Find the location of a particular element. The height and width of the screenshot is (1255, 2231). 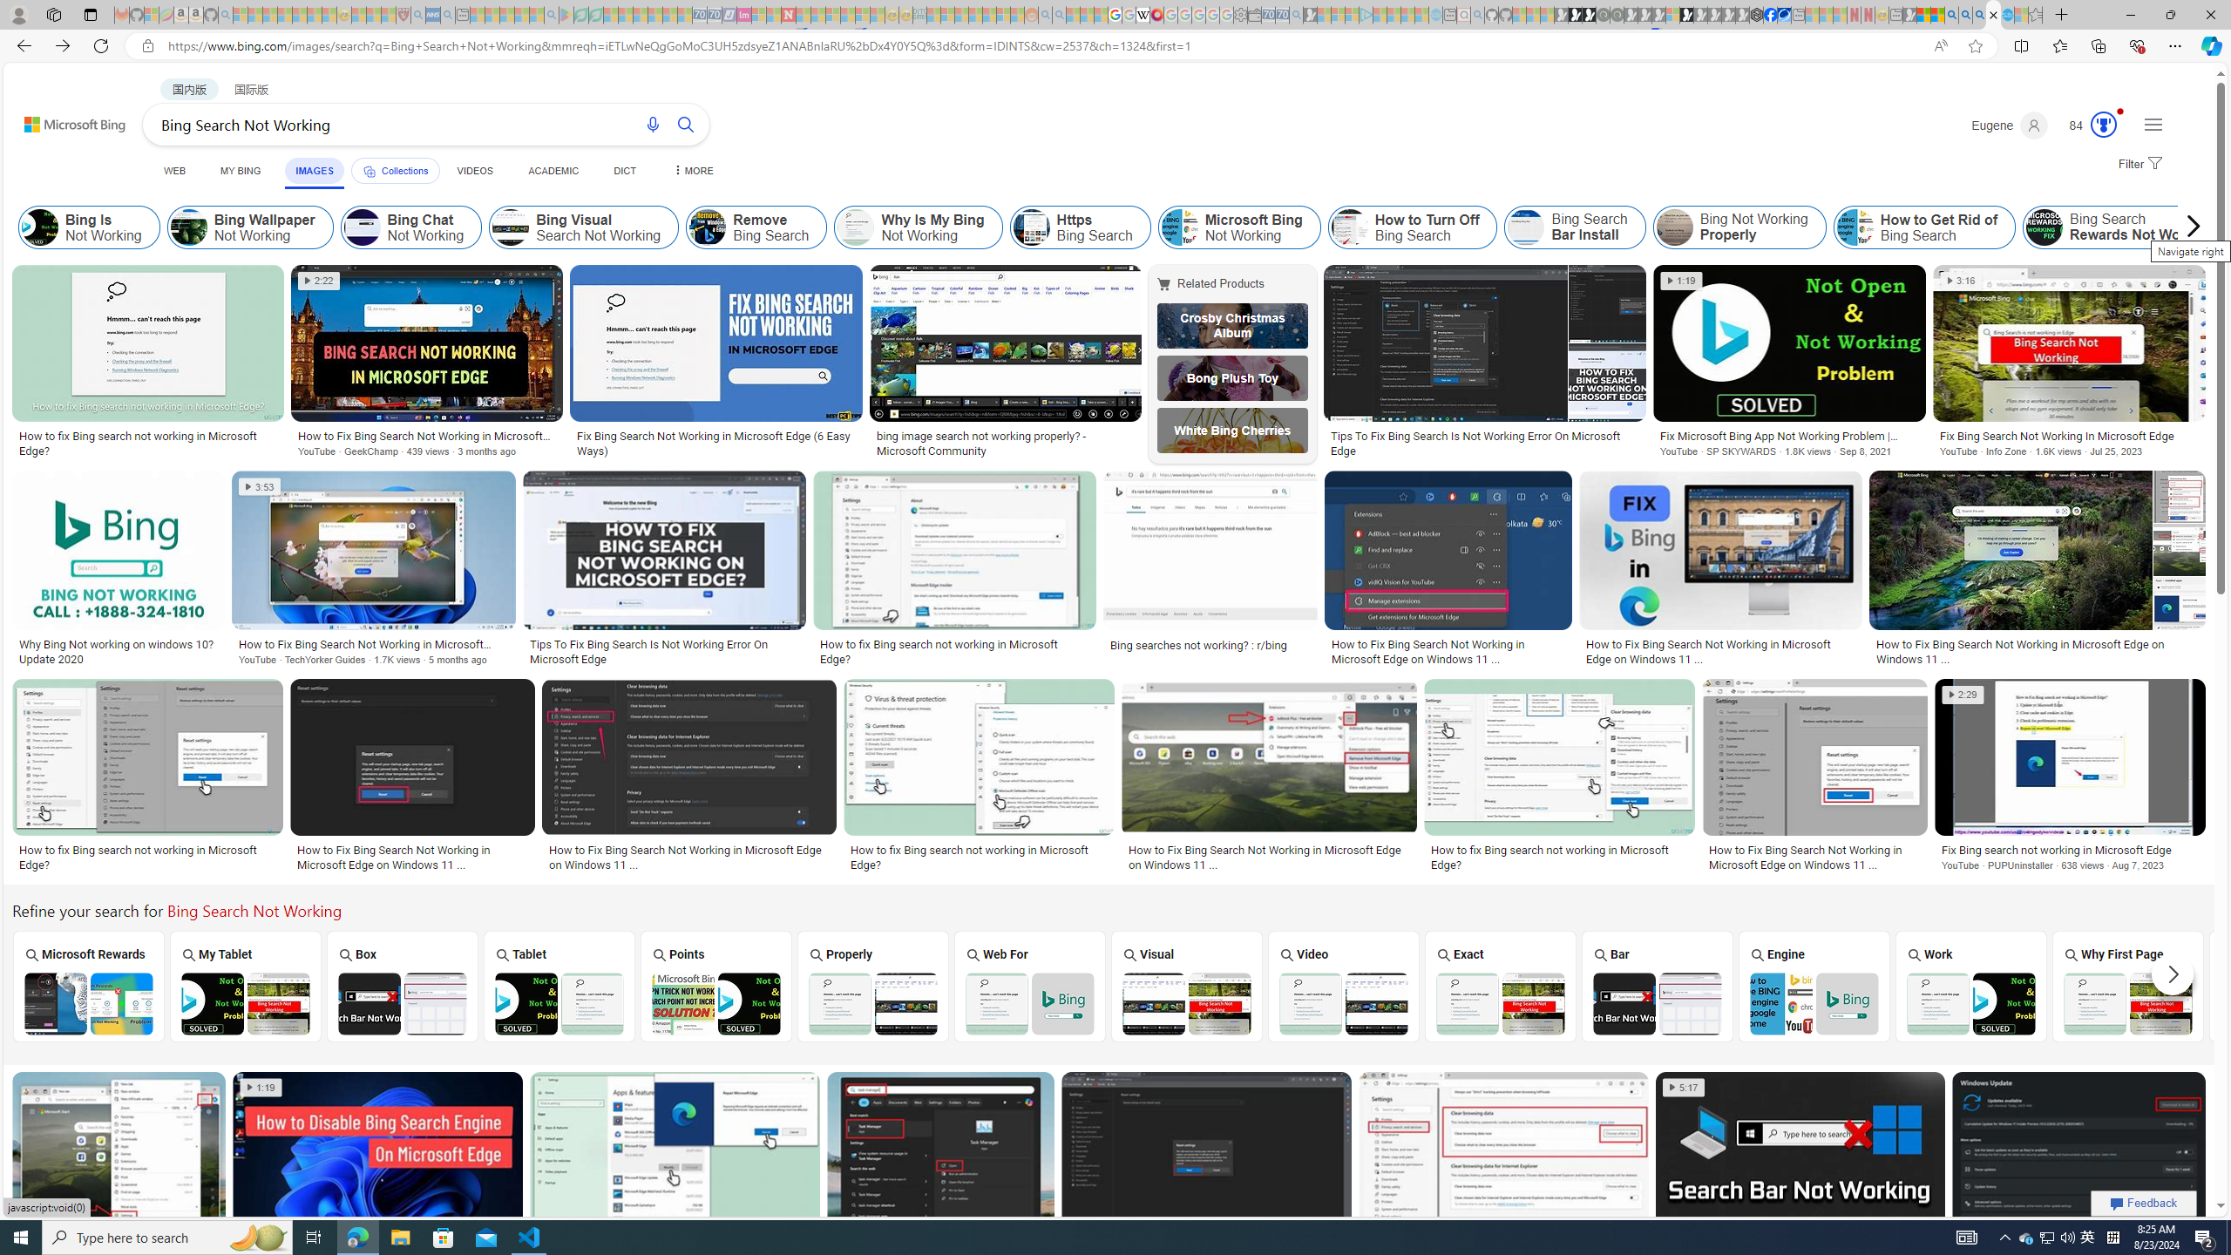

Engine is located at coordinates (1814, 985).